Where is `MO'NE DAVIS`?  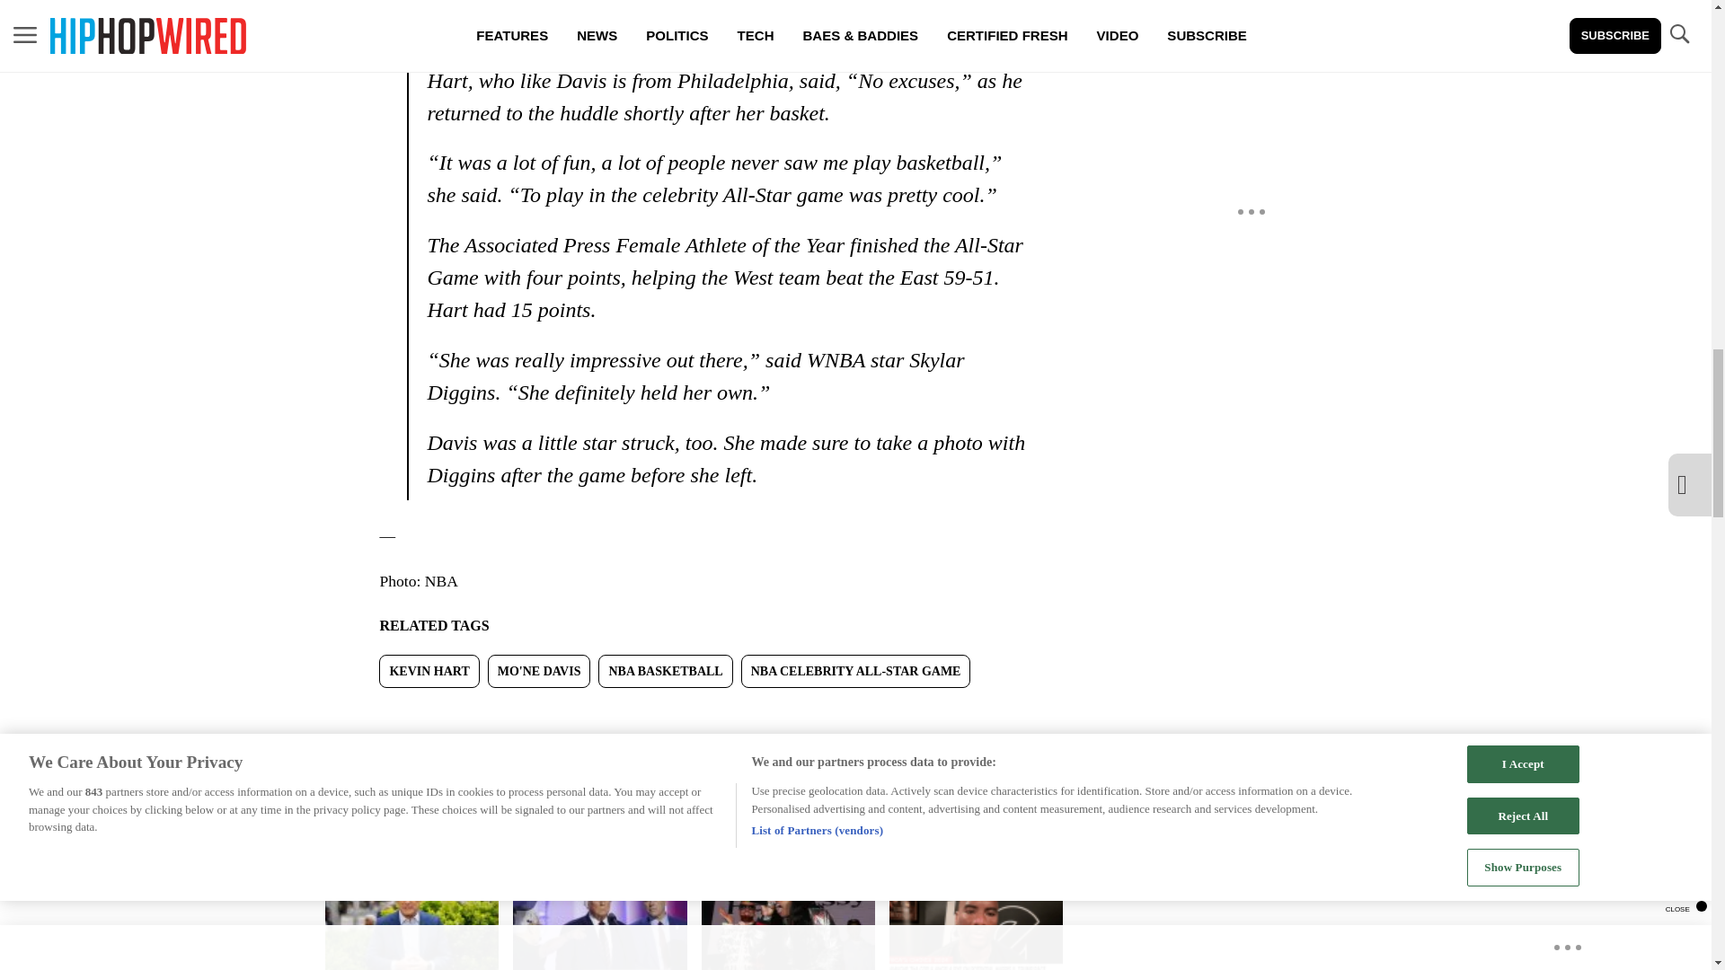 MO'NE DAVIS is located at coordinates (539, 671).